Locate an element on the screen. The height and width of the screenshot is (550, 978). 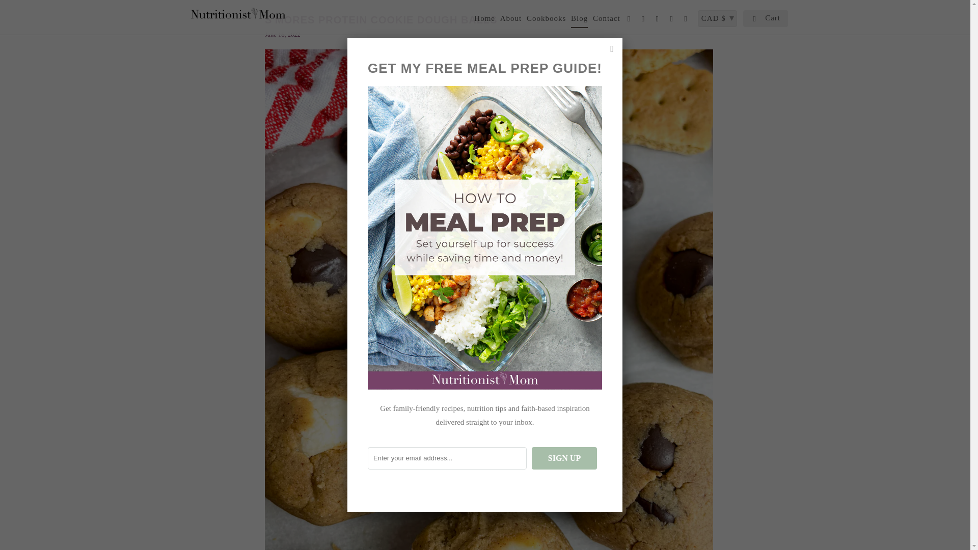
Sign Up is located at coordinates (564, 458).